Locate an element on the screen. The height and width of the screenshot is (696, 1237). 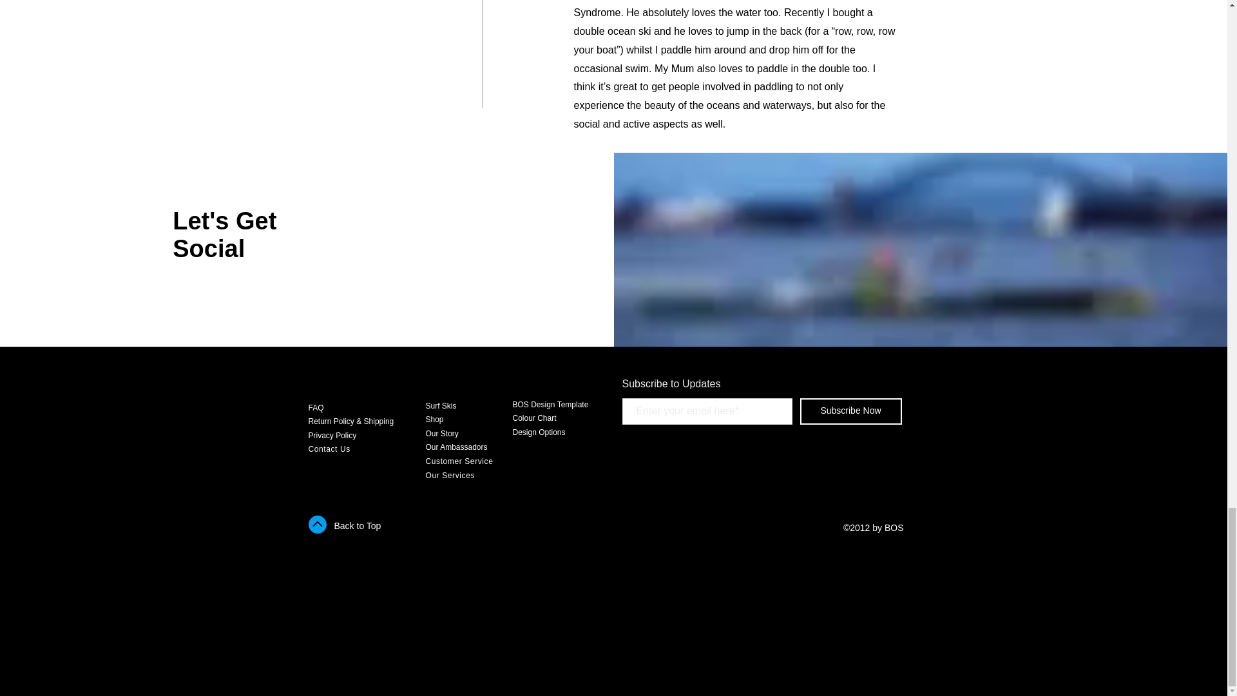
BOS Design Template is located at coordinates (550, 405).